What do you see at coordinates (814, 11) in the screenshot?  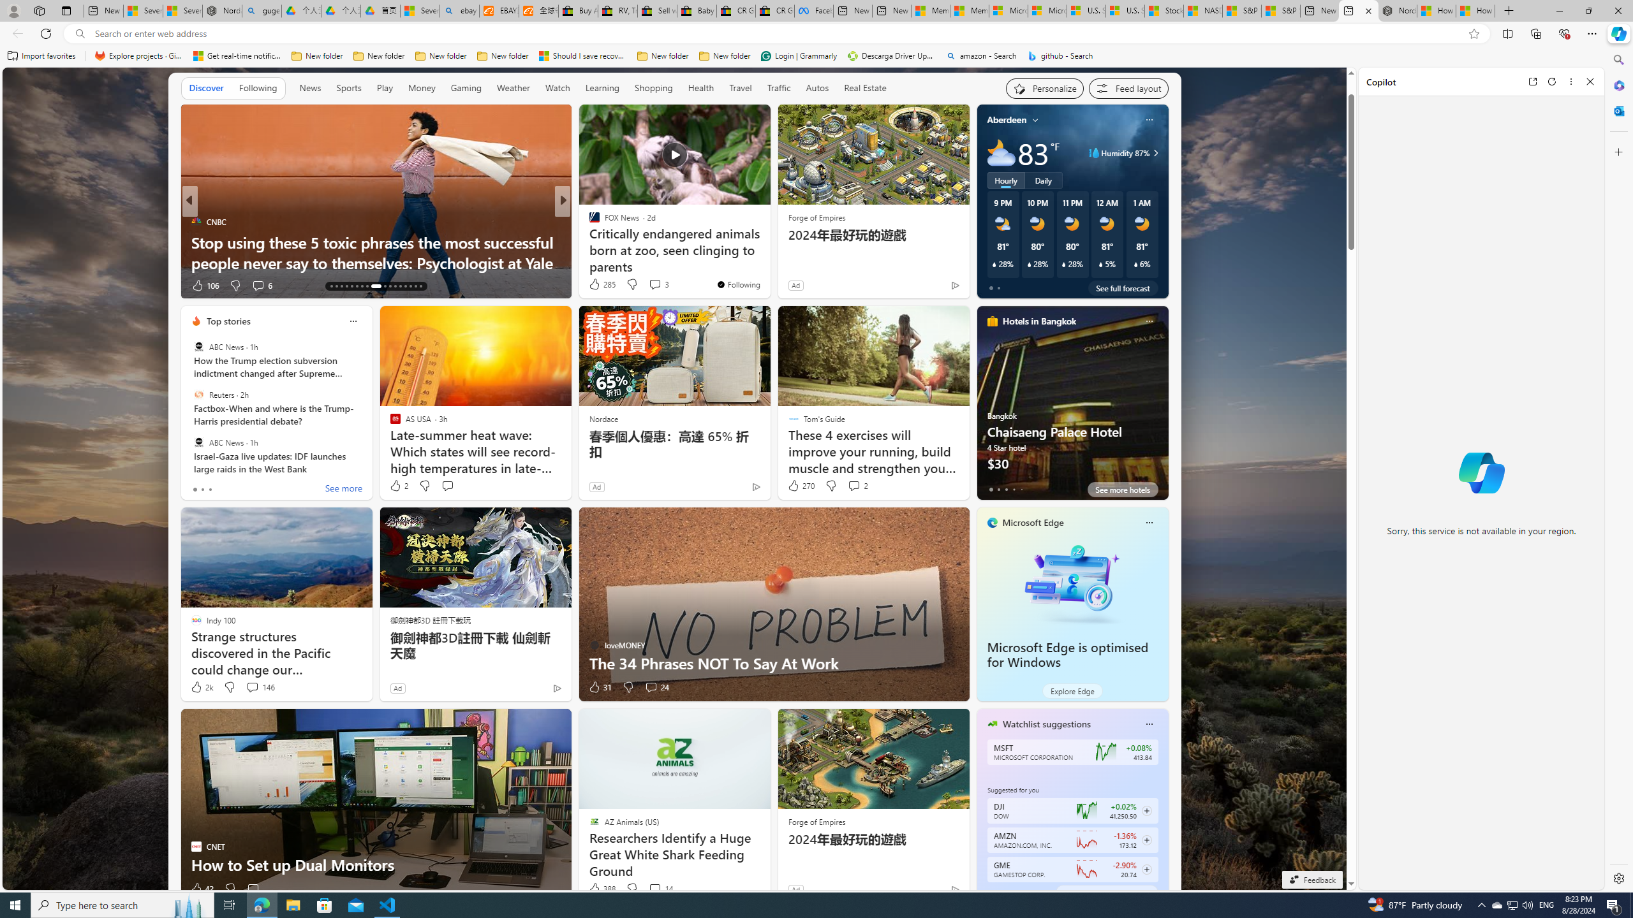 I see `Facebook` at bounding box center [814, 11].